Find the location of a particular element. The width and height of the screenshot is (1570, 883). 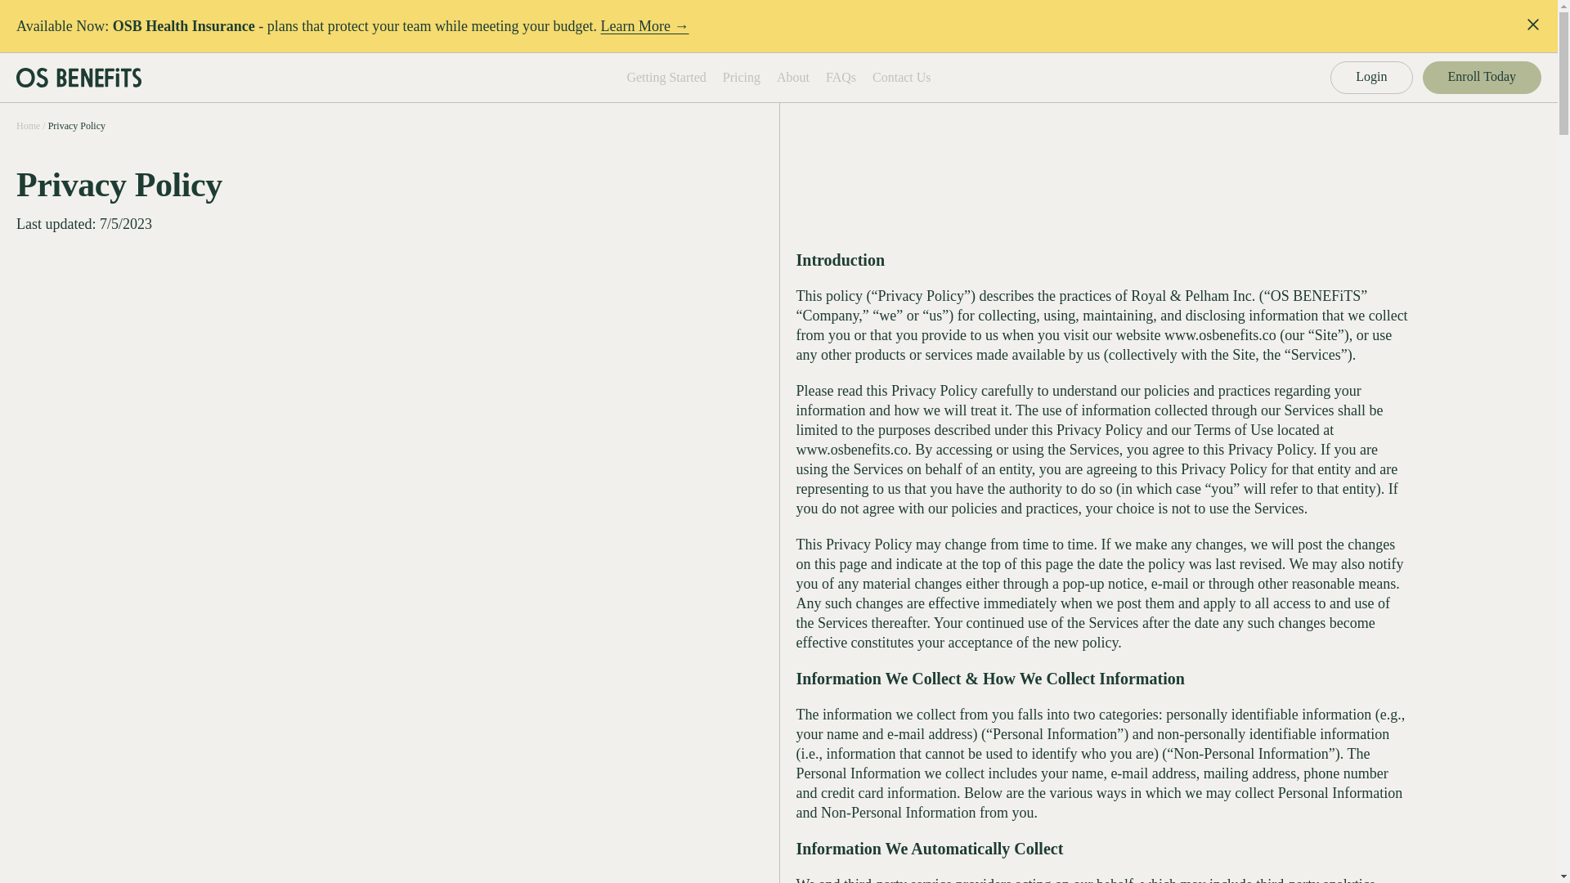

Getting Started is located at coordinates (666, 77).